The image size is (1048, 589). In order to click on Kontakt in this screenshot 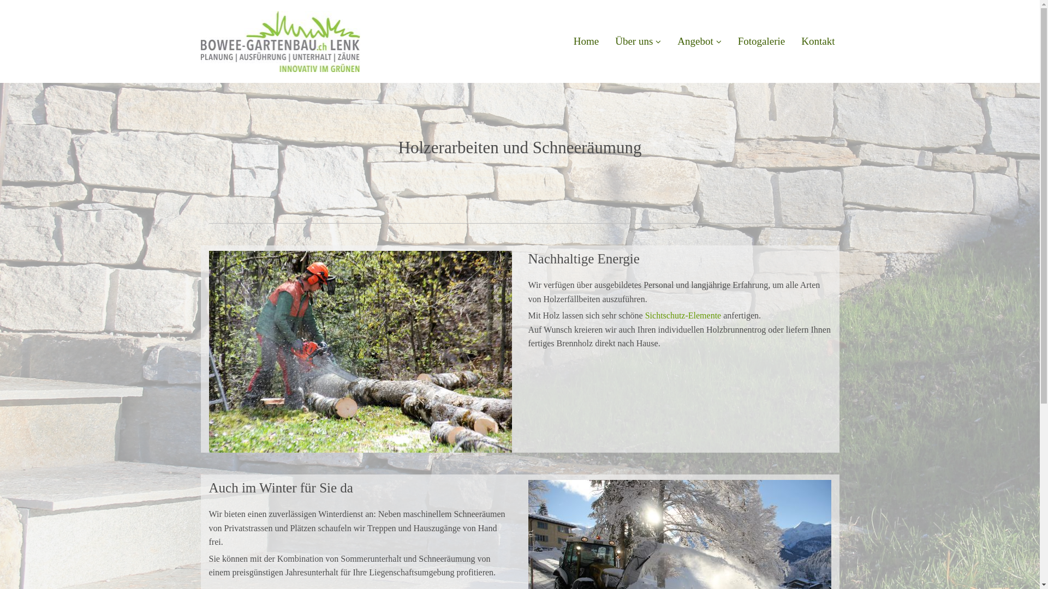, I will do `click(818, 41)`.